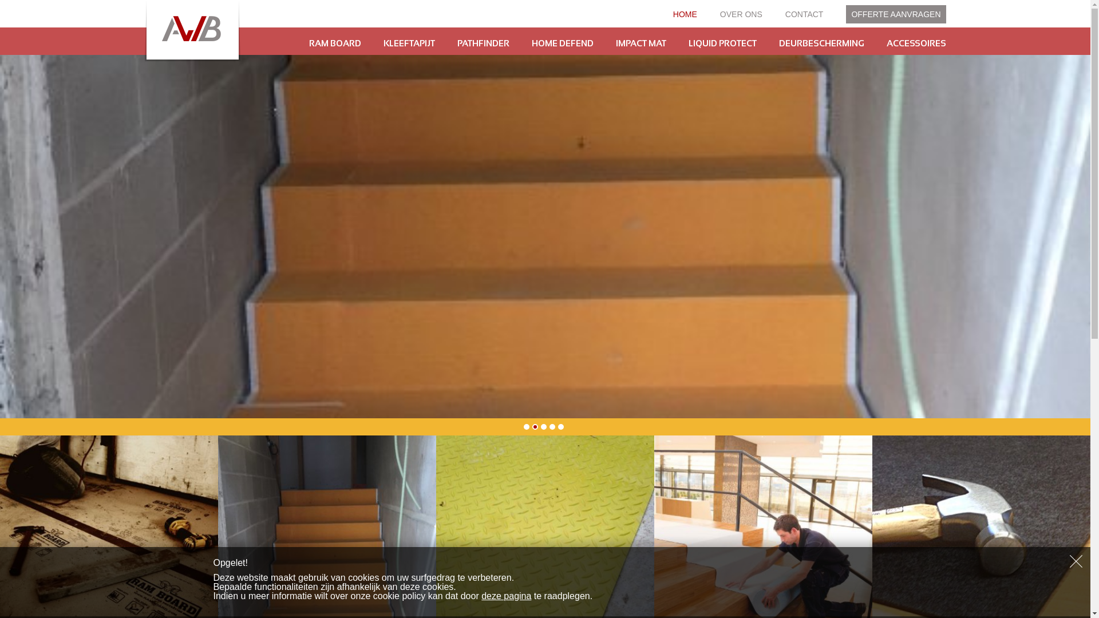 This screenshot has height=618, width=1099. What do you see at coordinates (685, 14) in the screenshot?
I see `HOME` at bounding box center [685, 14].